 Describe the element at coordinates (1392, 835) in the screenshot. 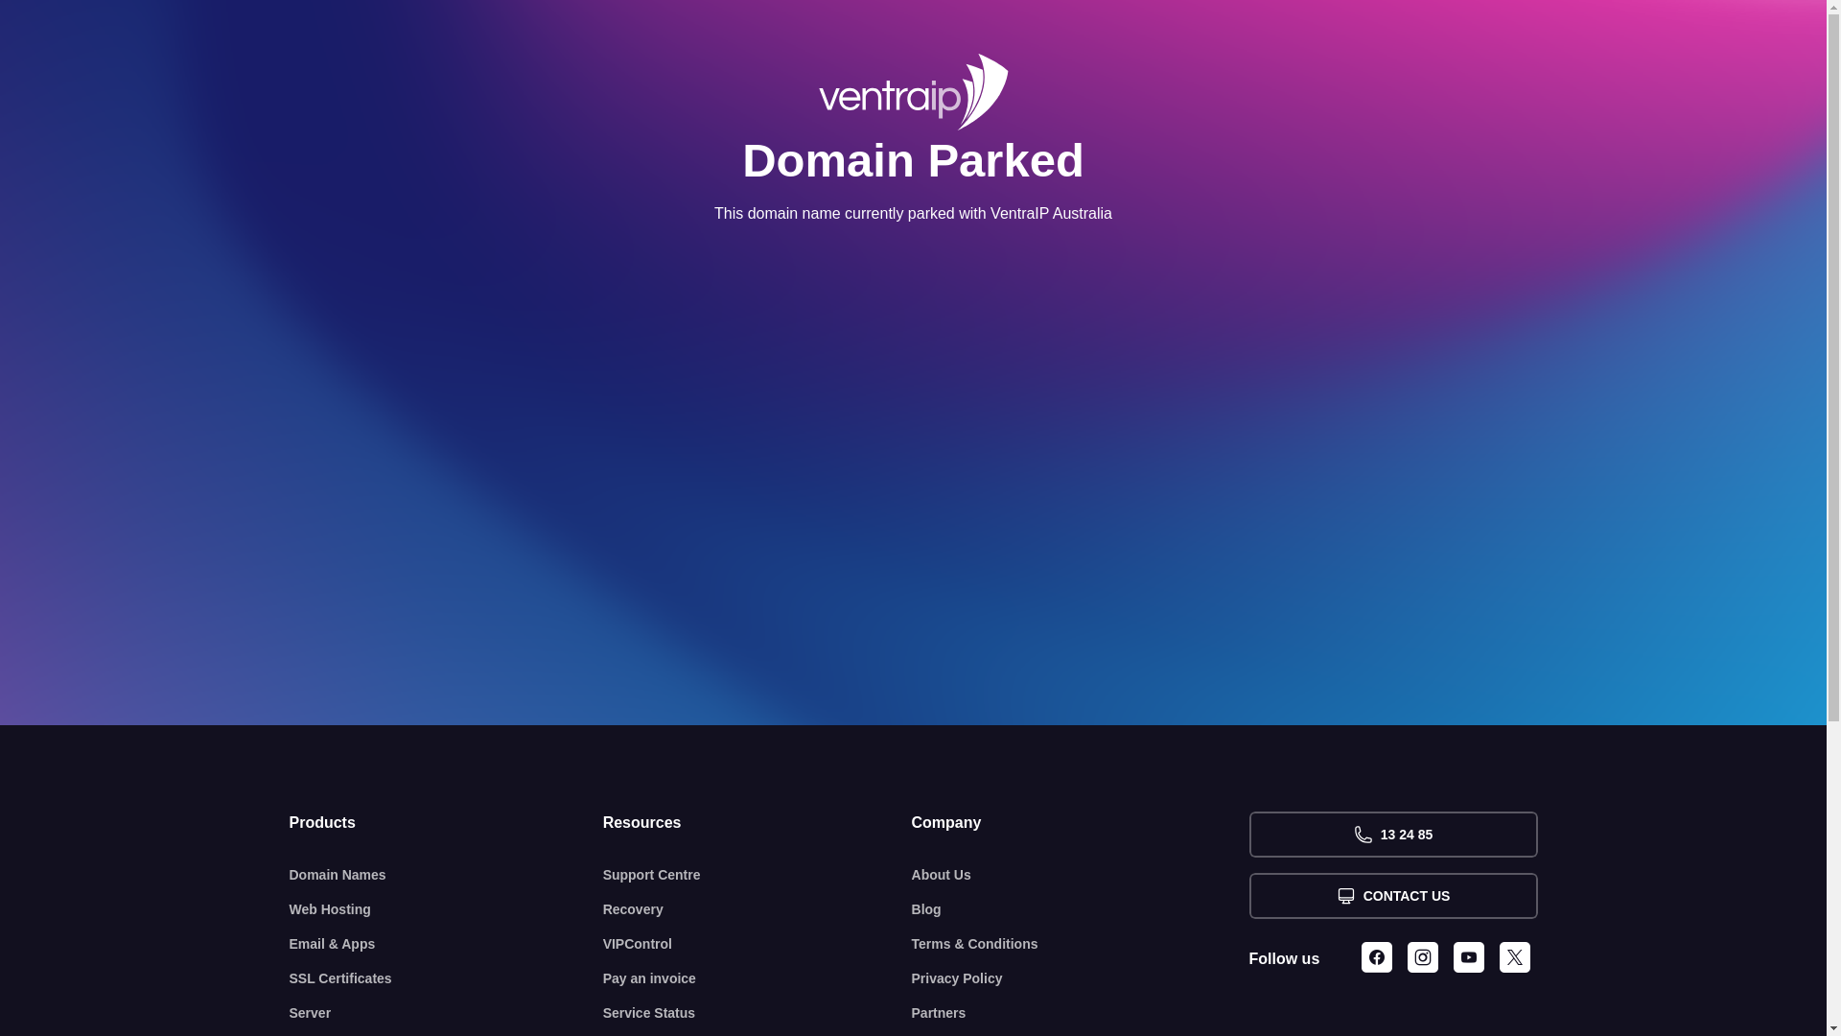

I see `13 24 85` at that location.